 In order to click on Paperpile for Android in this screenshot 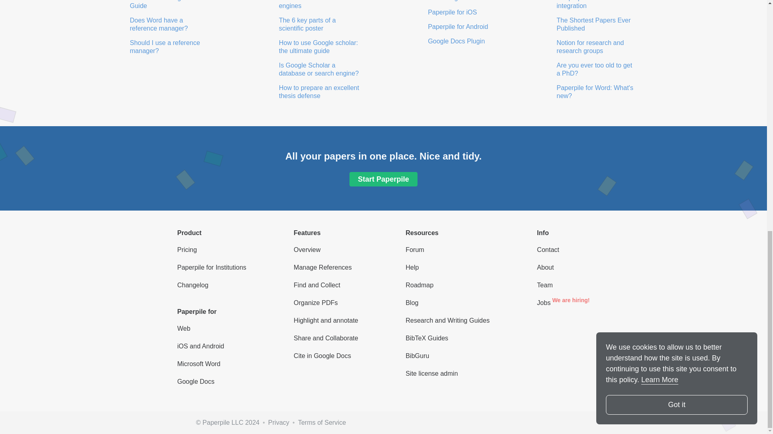, I will do `click(458, 27)`.